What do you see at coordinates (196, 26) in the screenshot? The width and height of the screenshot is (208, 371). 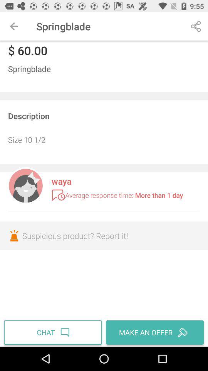 I see `turn off icon next to springblade  item` at bounding box center [196, 26].